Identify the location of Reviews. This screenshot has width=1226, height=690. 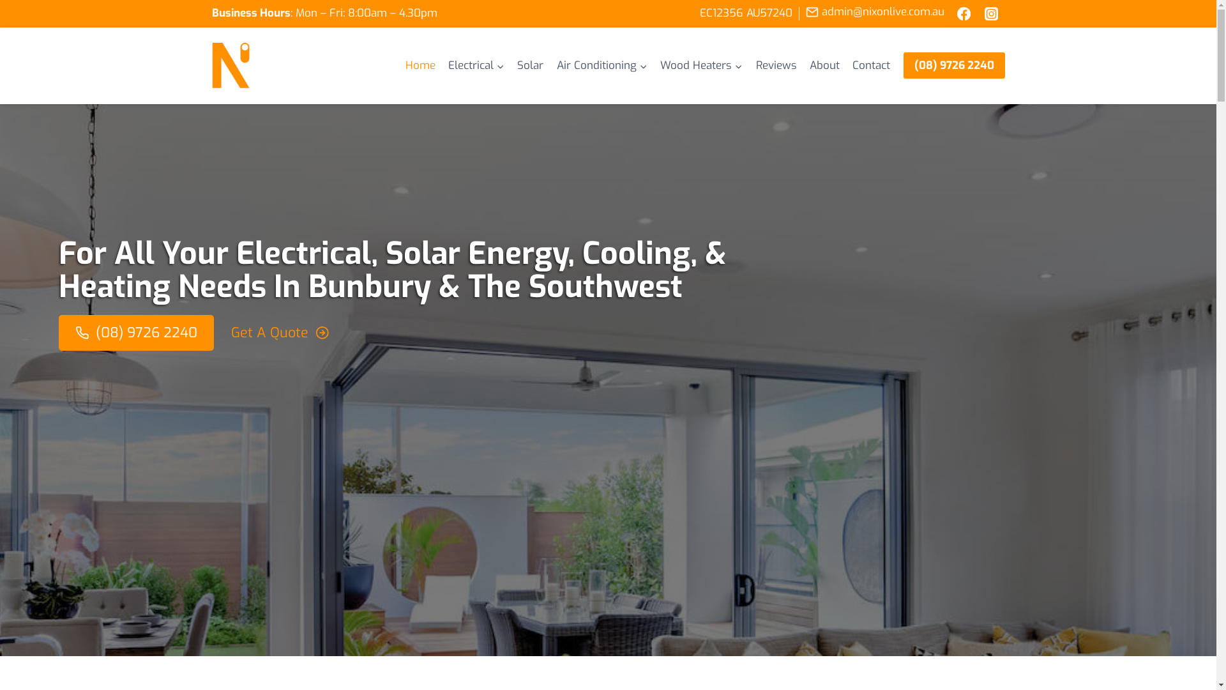
(776, 65).